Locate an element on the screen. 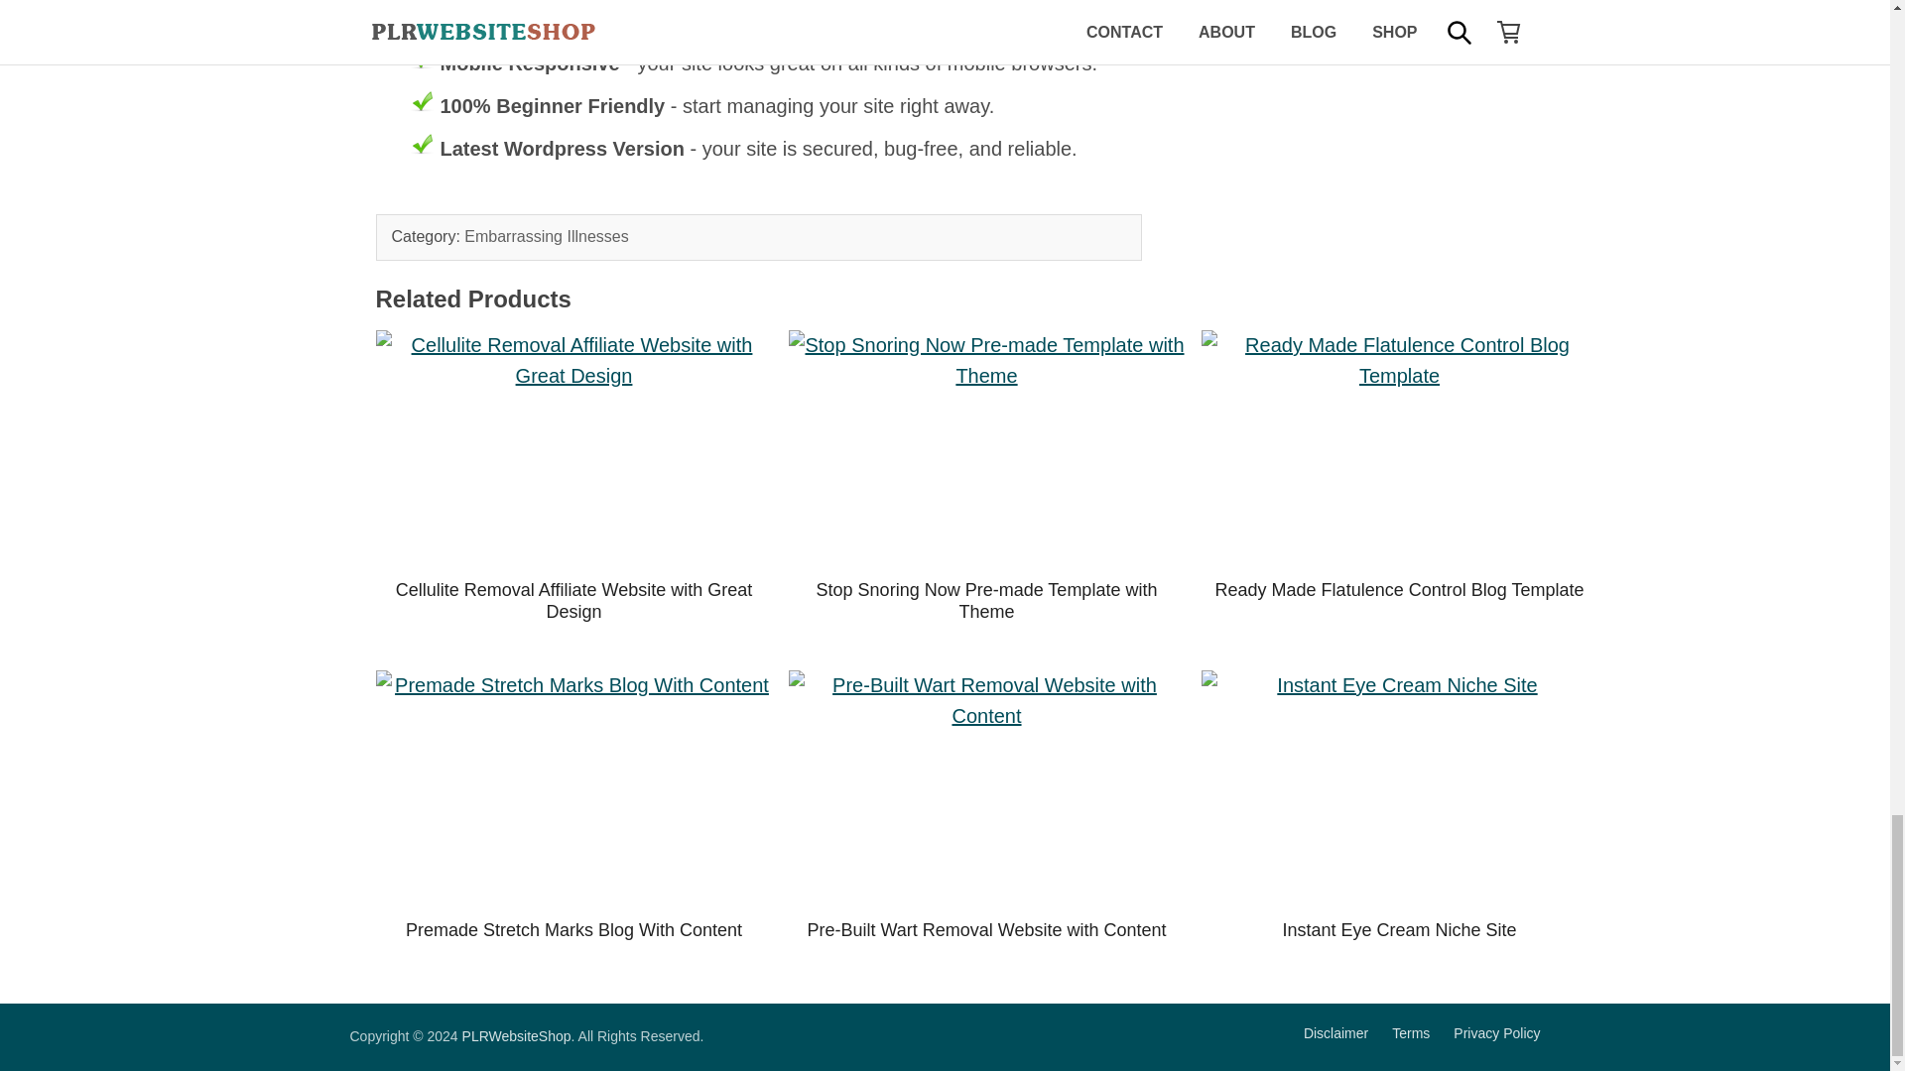 The width and height of the screenshot is (1905, 1071). Embarrassing Illnesses is located at coordinates (546, 236).